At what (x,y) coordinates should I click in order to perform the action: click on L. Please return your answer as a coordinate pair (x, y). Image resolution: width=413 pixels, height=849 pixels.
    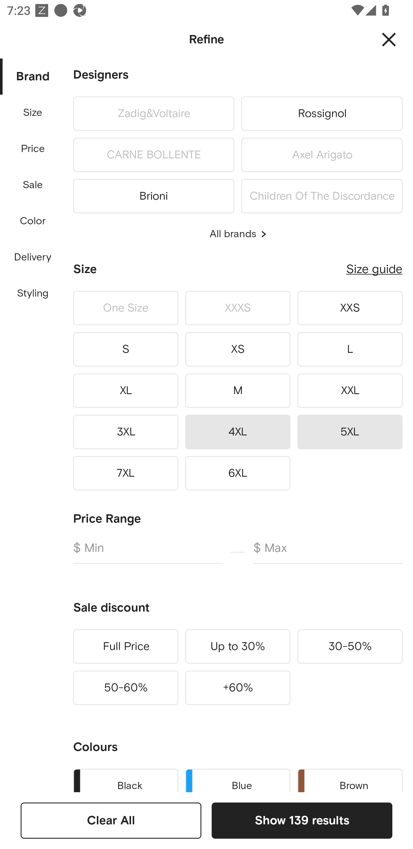
    Looking at the image, I should click on (350, 349).